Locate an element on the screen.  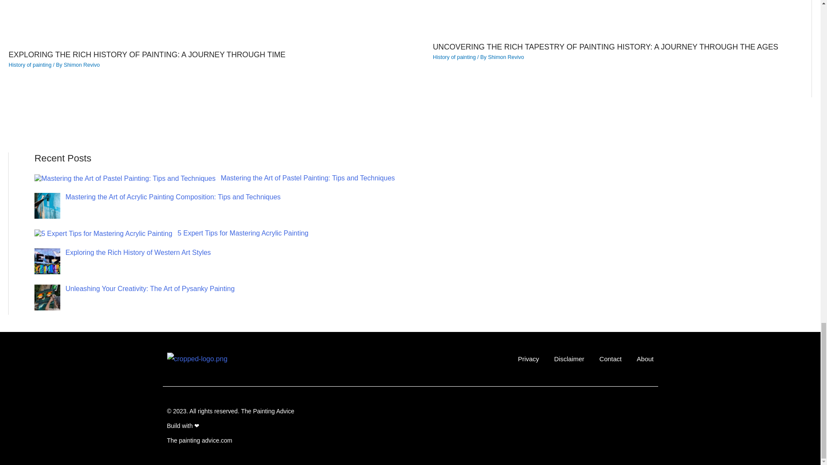
History of painting is located at coordinates (30, 65).